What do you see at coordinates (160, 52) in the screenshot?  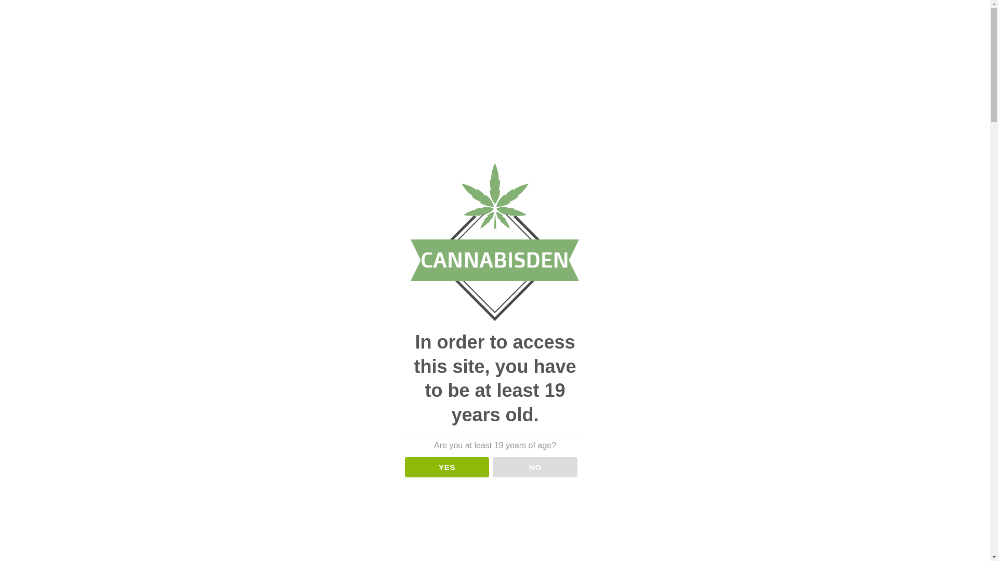 I see `KING CRAFT` at bounding box center [160, 52].